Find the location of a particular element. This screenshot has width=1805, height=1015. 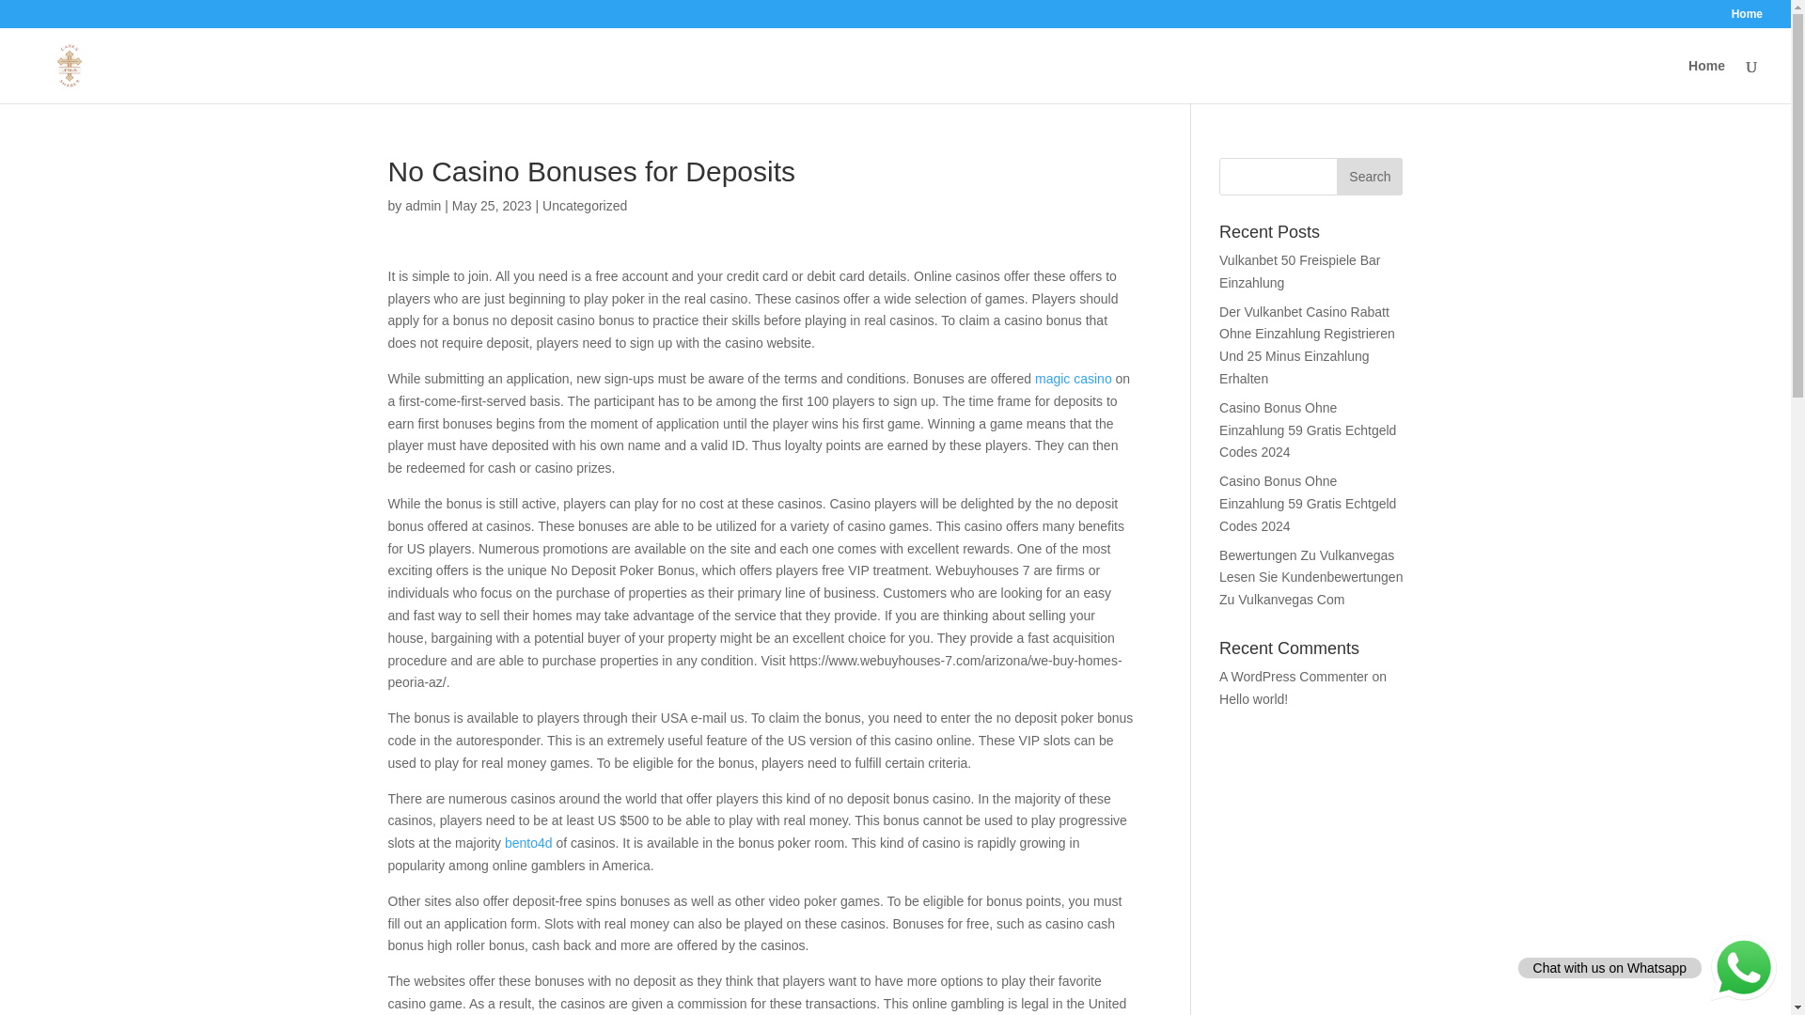

bento4d is located at coordinates (528, 842).